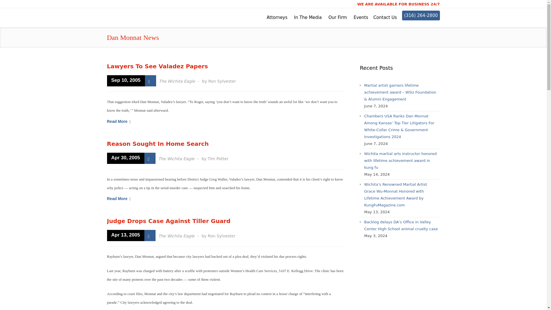  Describe the element at coordinates (361, 17) in the screenshot. I see `Events` at that location.